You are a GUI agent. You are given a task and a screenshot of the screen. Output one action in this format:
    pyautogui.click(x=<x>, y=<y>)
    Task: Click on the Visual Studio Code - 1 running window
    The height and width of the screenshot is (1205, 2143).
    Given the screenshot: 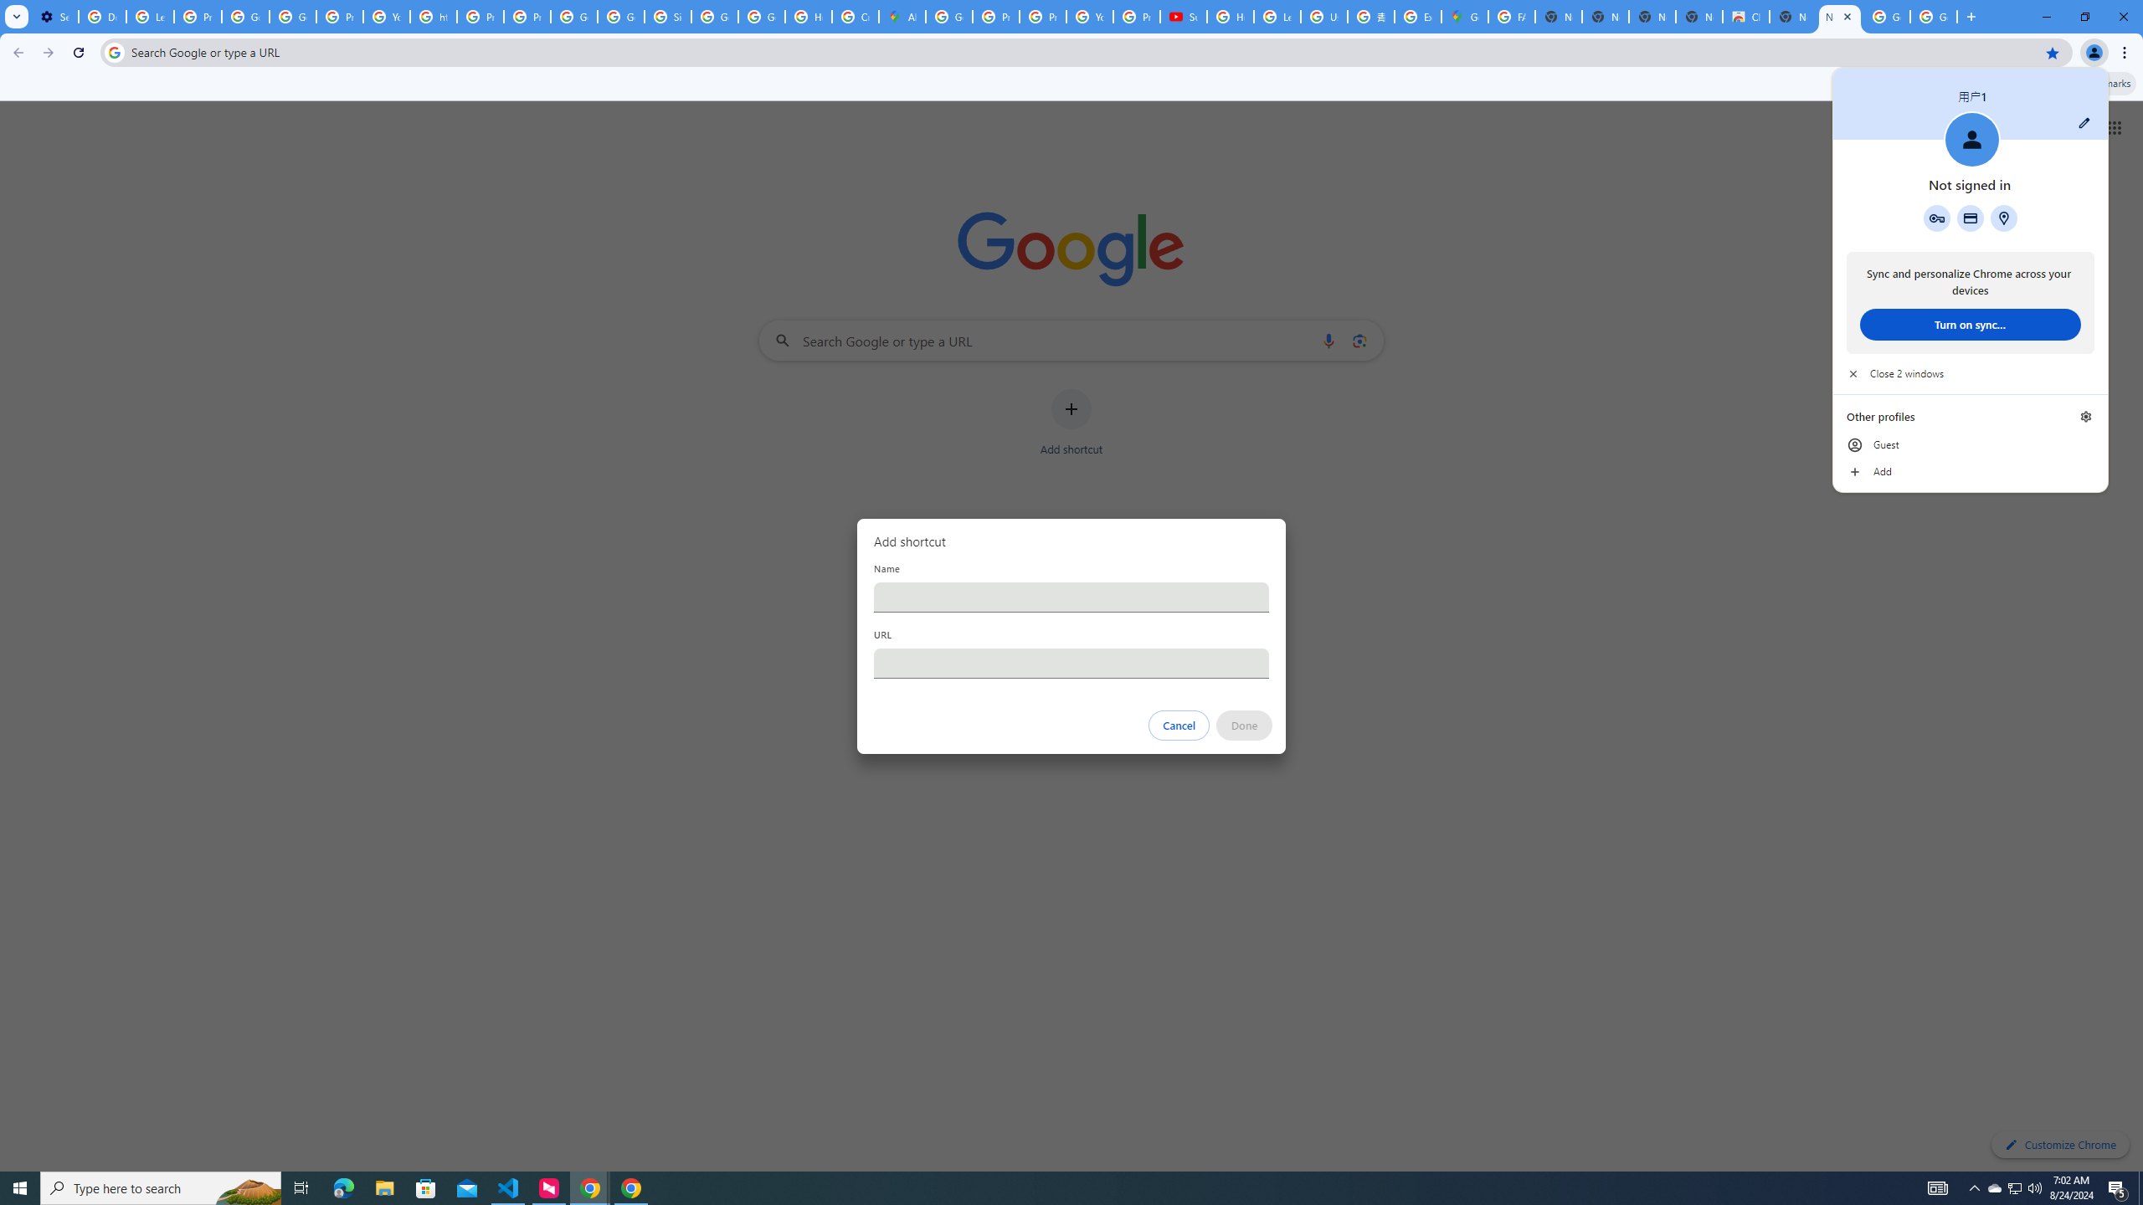 What is the action you would take?
    pyautogui.click(x=509, y=1188)
    